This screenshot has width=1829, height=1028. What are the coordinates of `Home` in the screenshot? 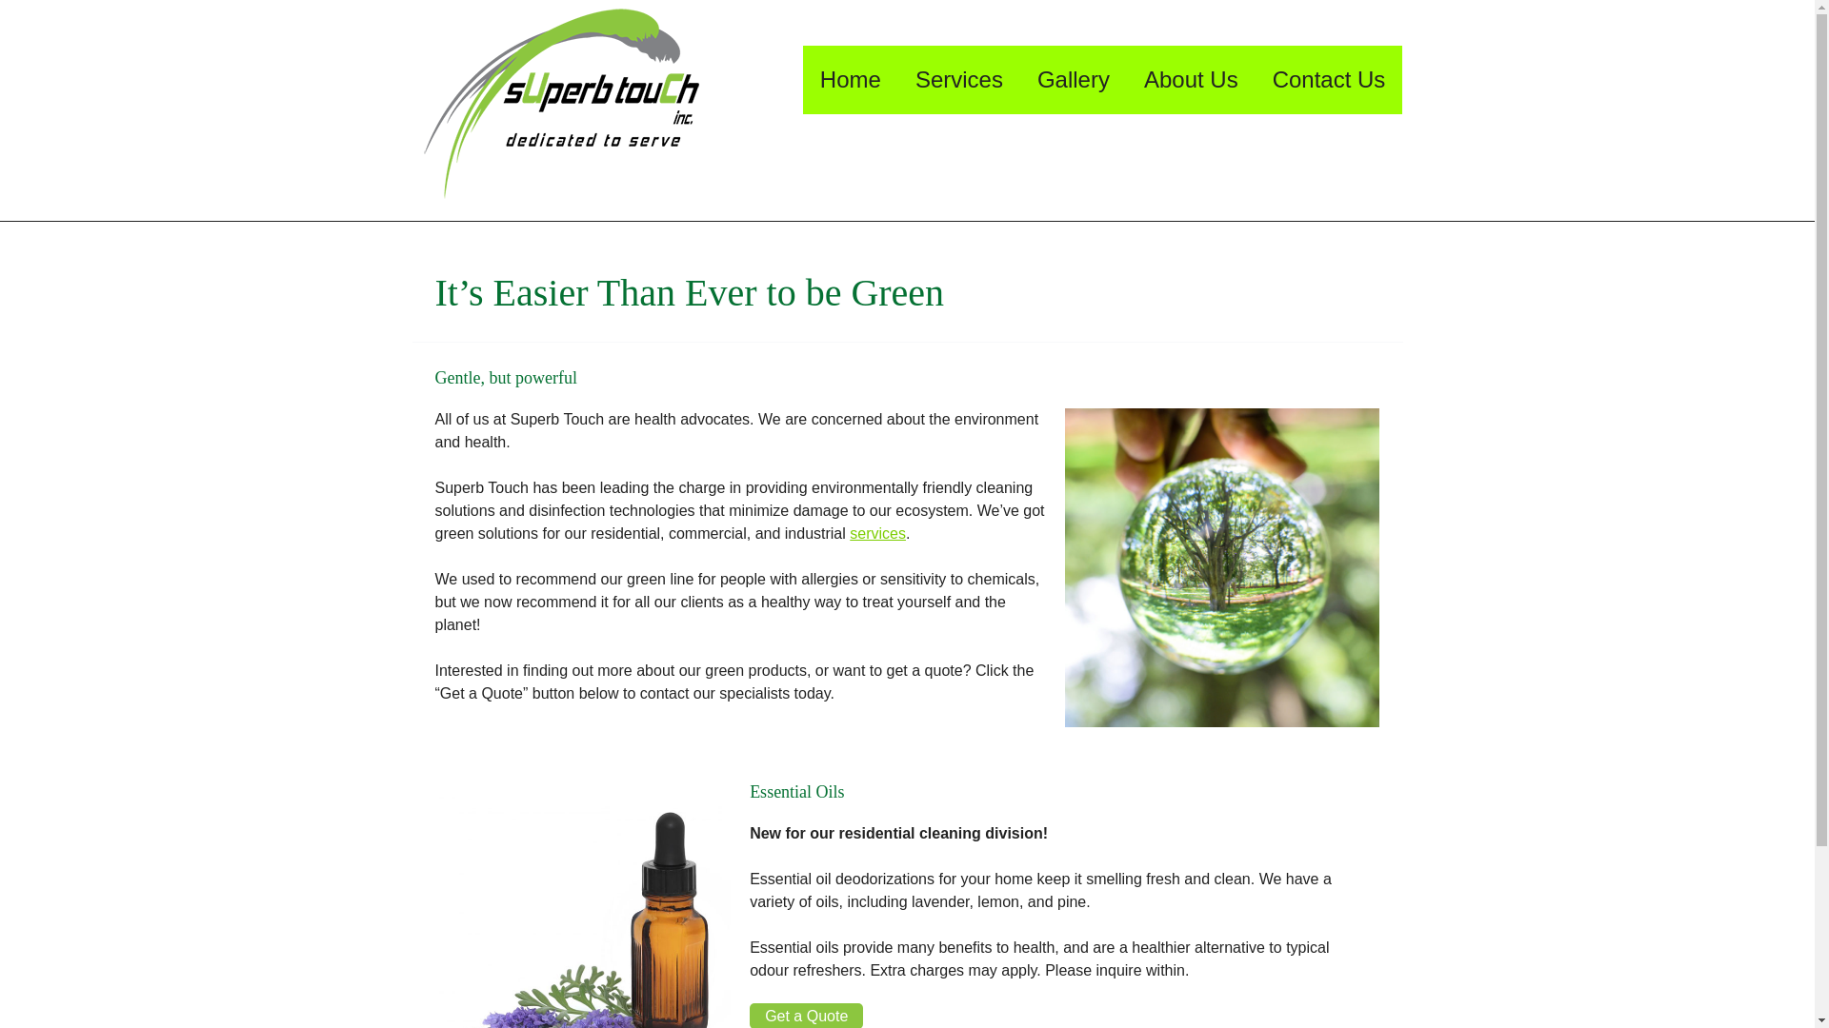 It's located at (850, 79).